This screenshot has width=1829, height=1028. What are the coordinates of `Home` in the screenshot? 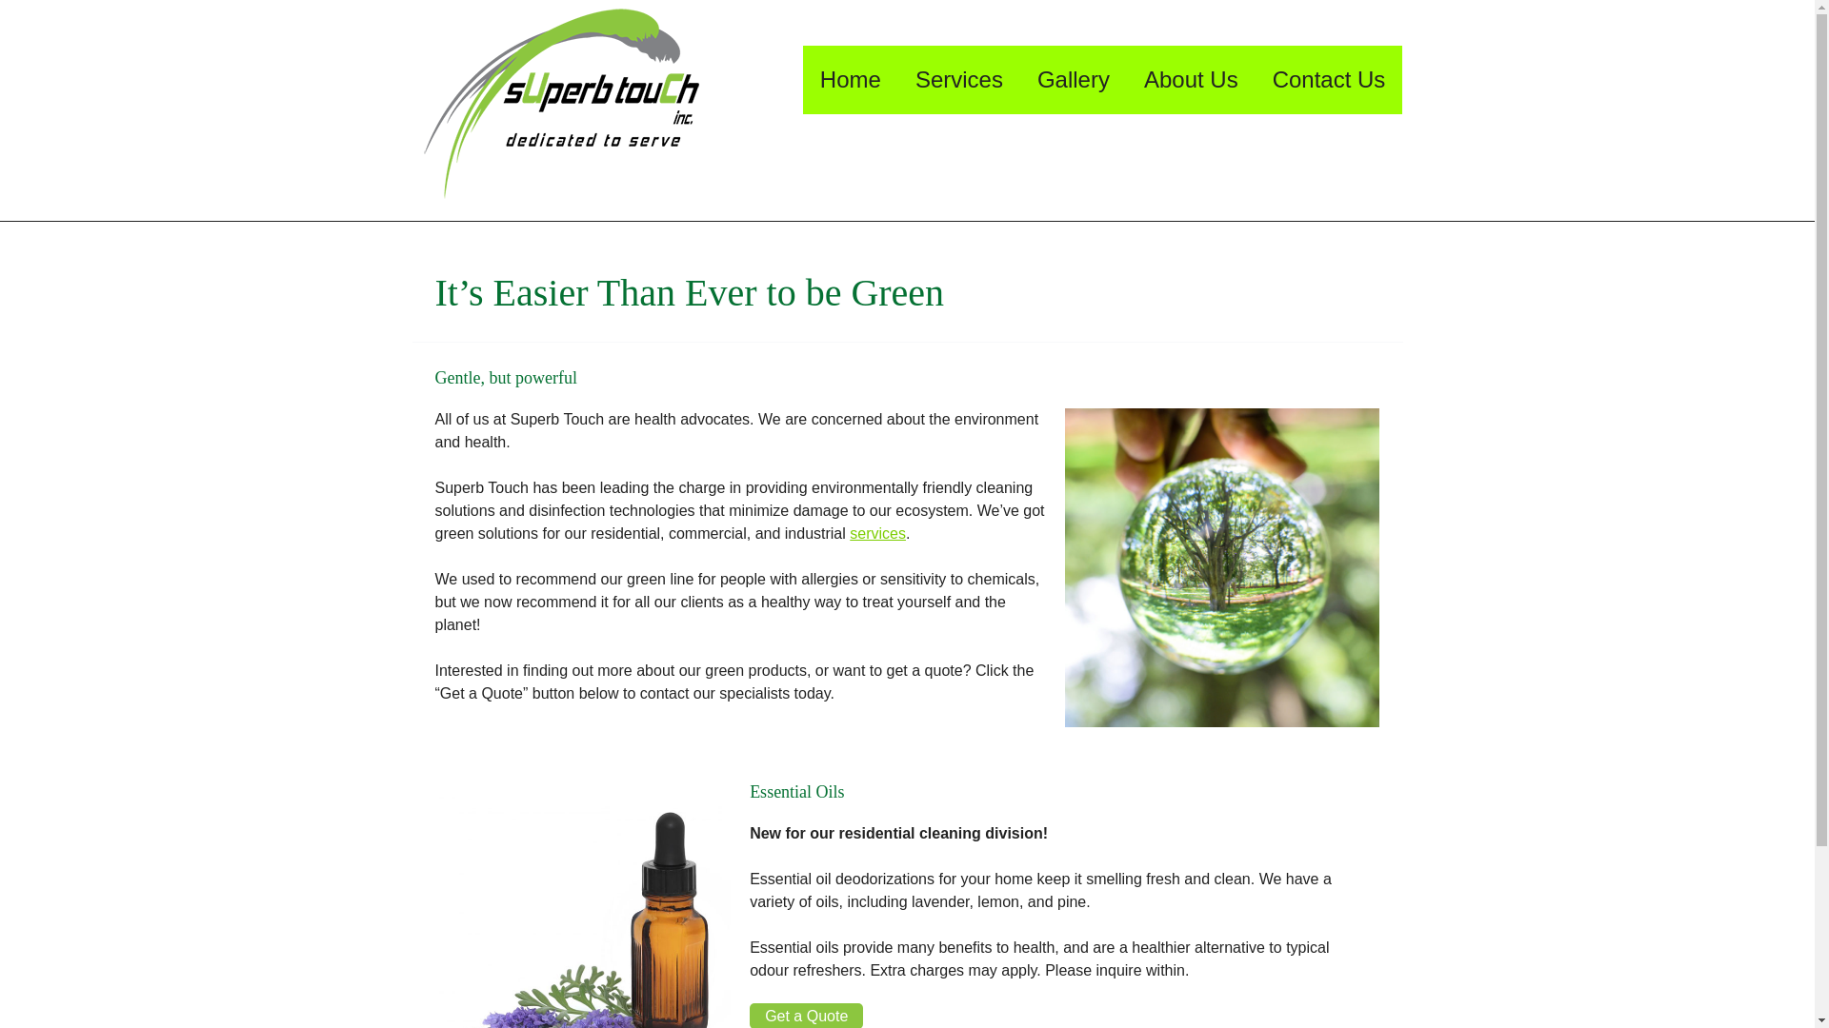 It's located at (850, 79).